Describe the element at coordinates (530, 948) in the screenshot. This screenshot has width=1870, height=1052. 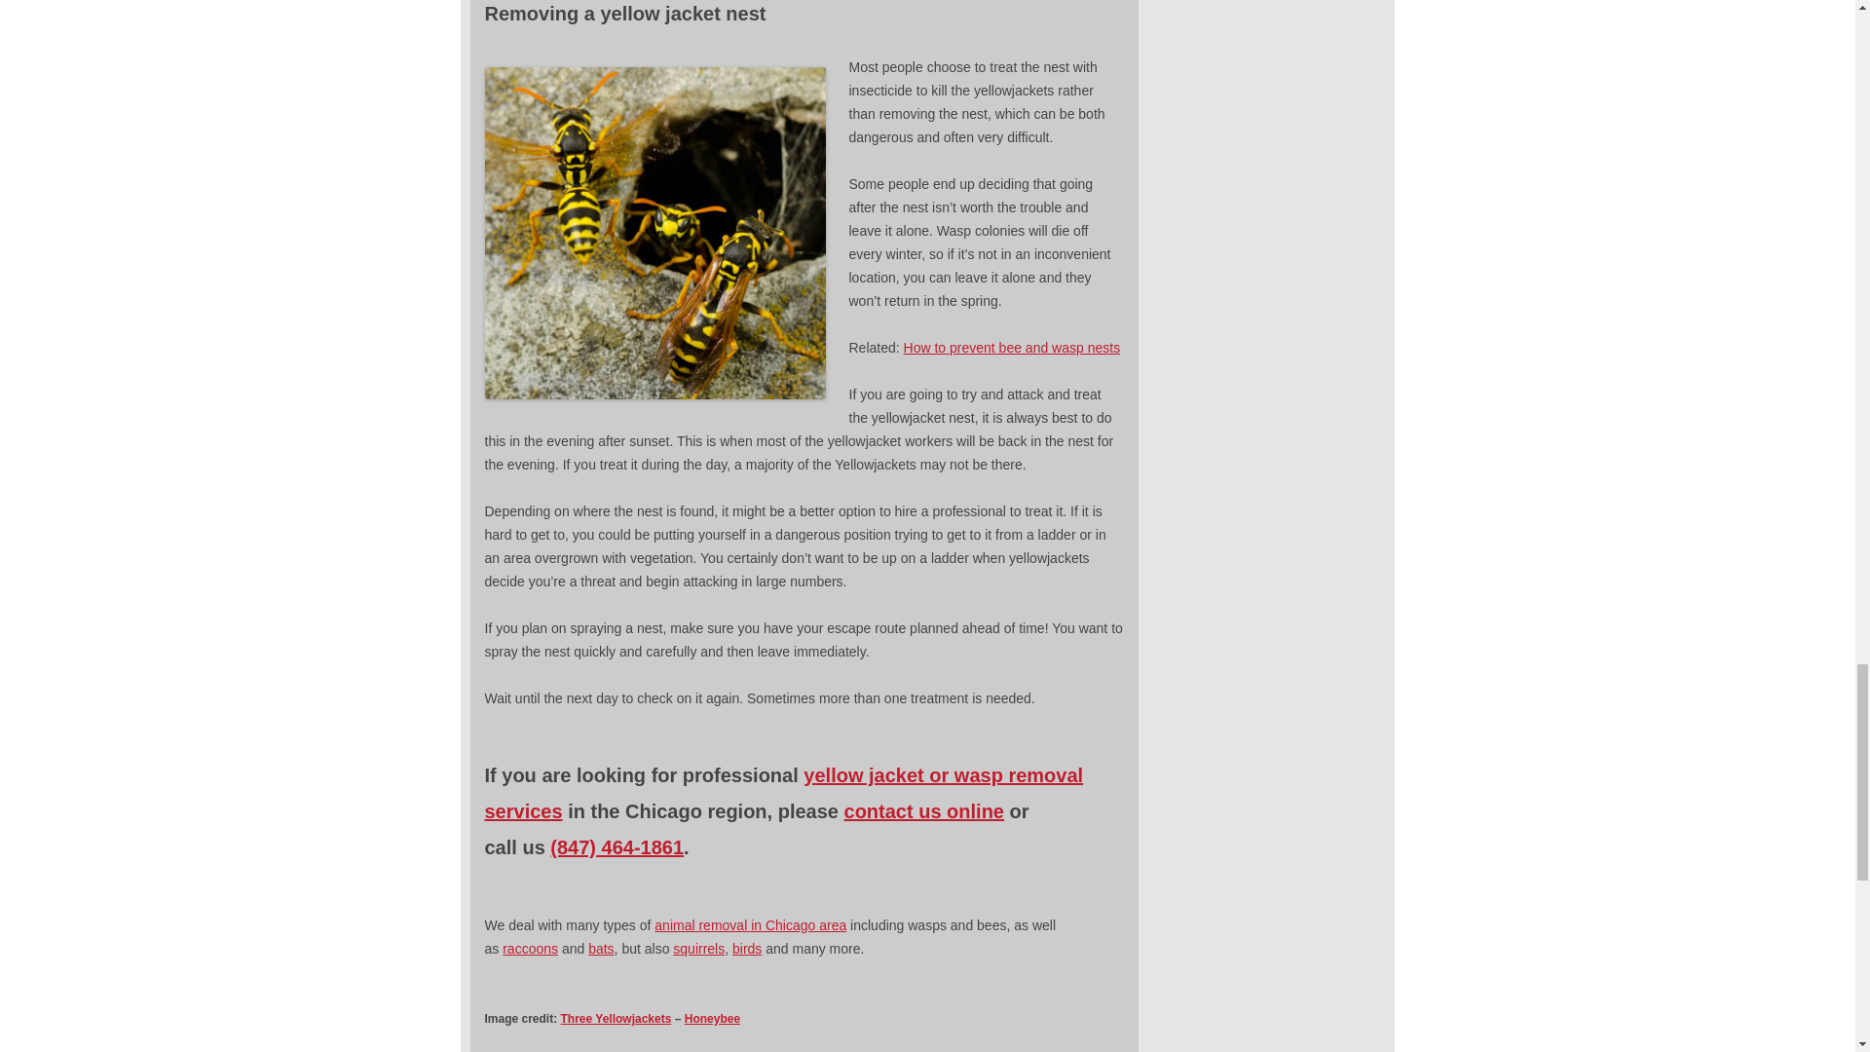
I see `raccoons` at that location.